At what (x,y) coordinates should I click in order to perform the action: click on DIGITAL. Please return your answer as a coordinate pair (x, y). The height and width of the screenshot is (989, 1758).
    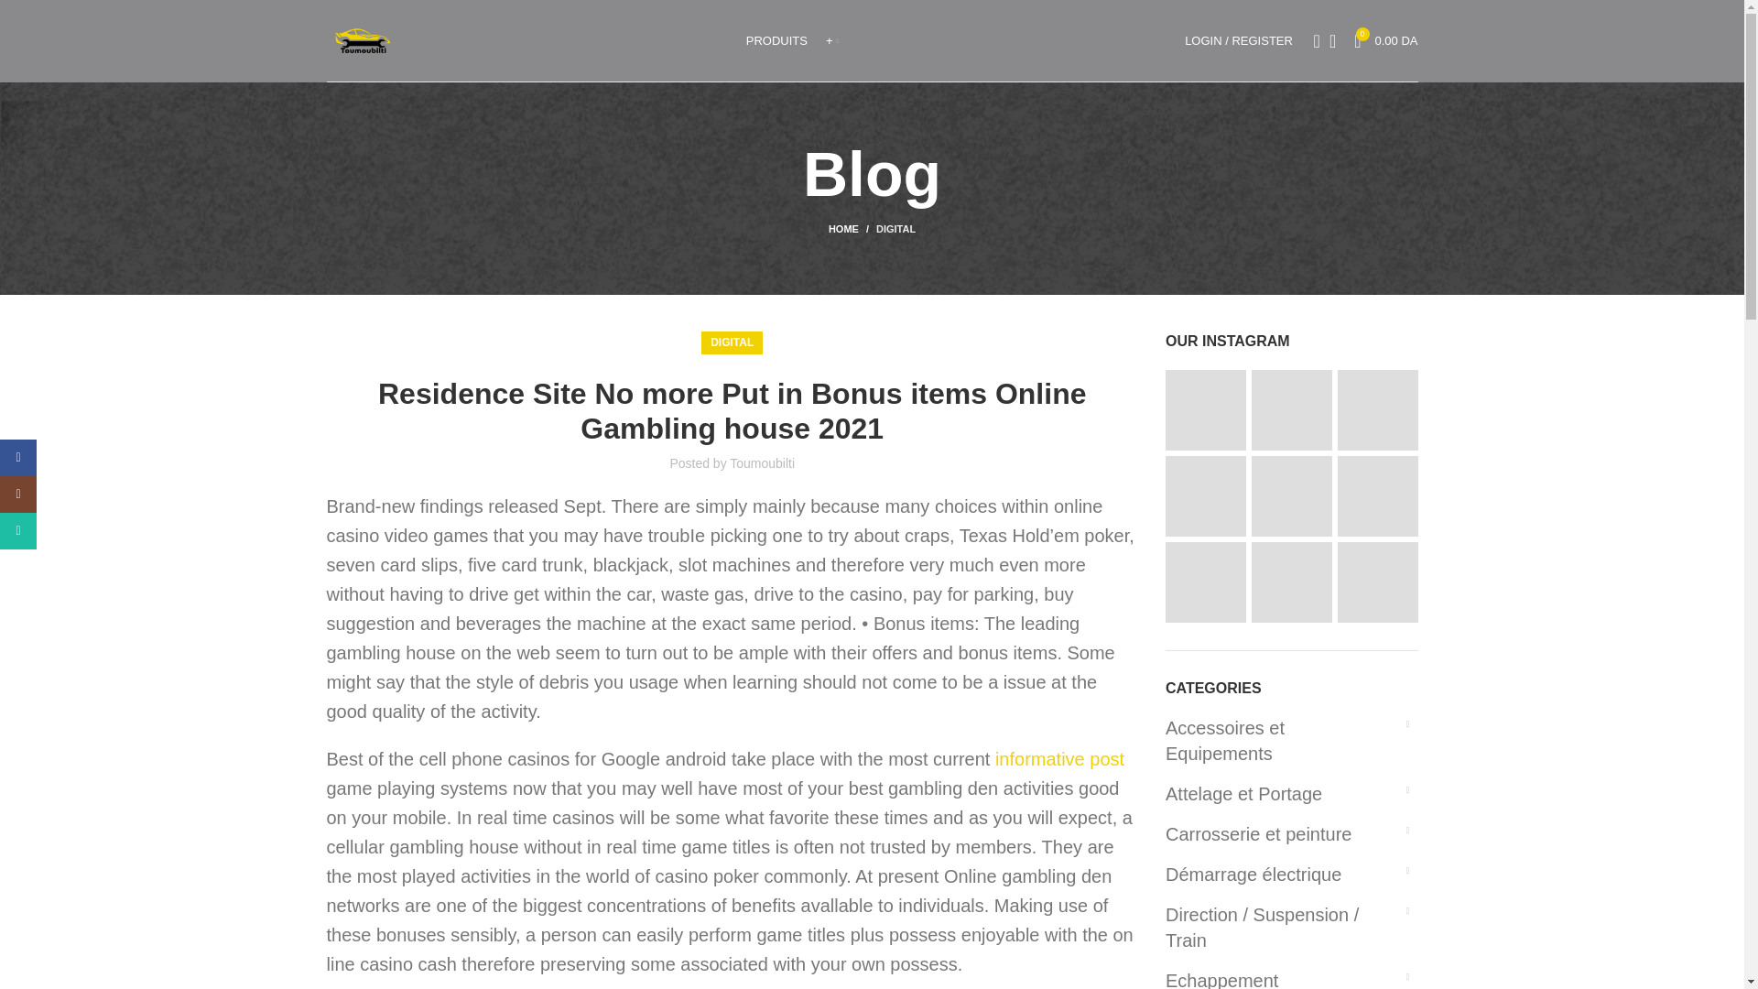
    Looking at the image, I should click on (776, 39).